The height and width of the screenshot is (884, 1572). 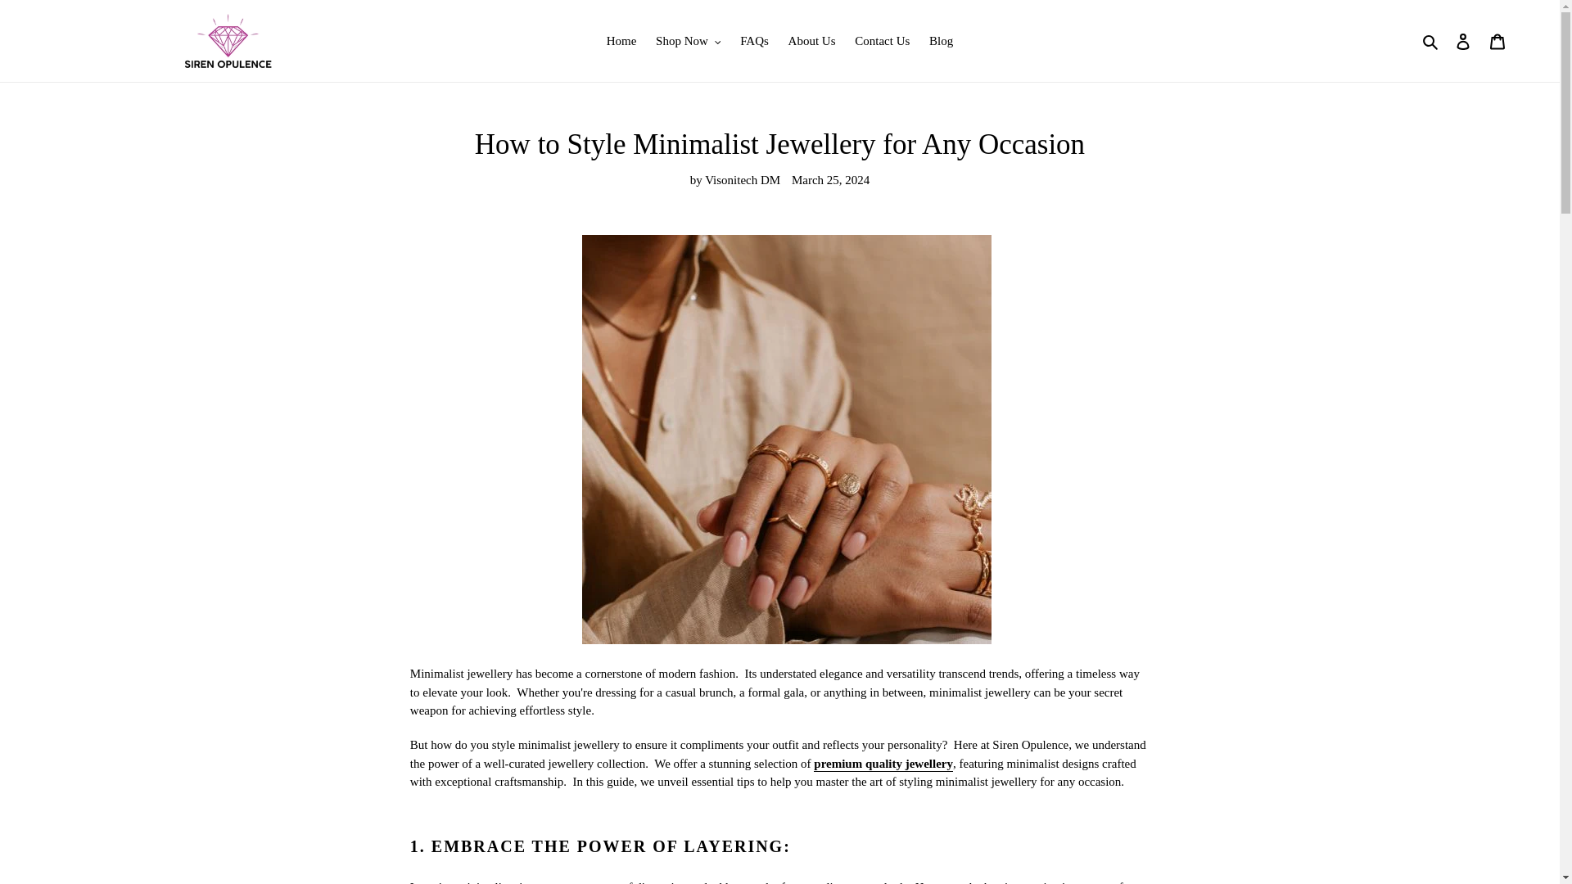 What do you see at coordinates (754, 41) in the screenshot?
I see `FAQs` at bounding box center [754, 41].